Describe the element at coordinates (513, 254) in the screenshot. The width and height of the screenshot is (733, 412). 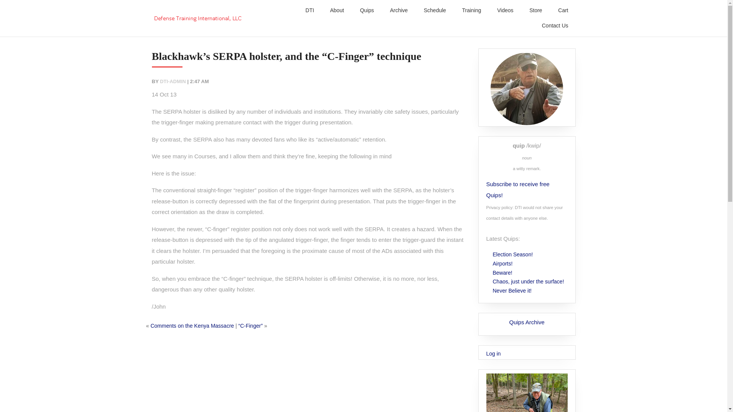
I see `Election Season!` at that location.